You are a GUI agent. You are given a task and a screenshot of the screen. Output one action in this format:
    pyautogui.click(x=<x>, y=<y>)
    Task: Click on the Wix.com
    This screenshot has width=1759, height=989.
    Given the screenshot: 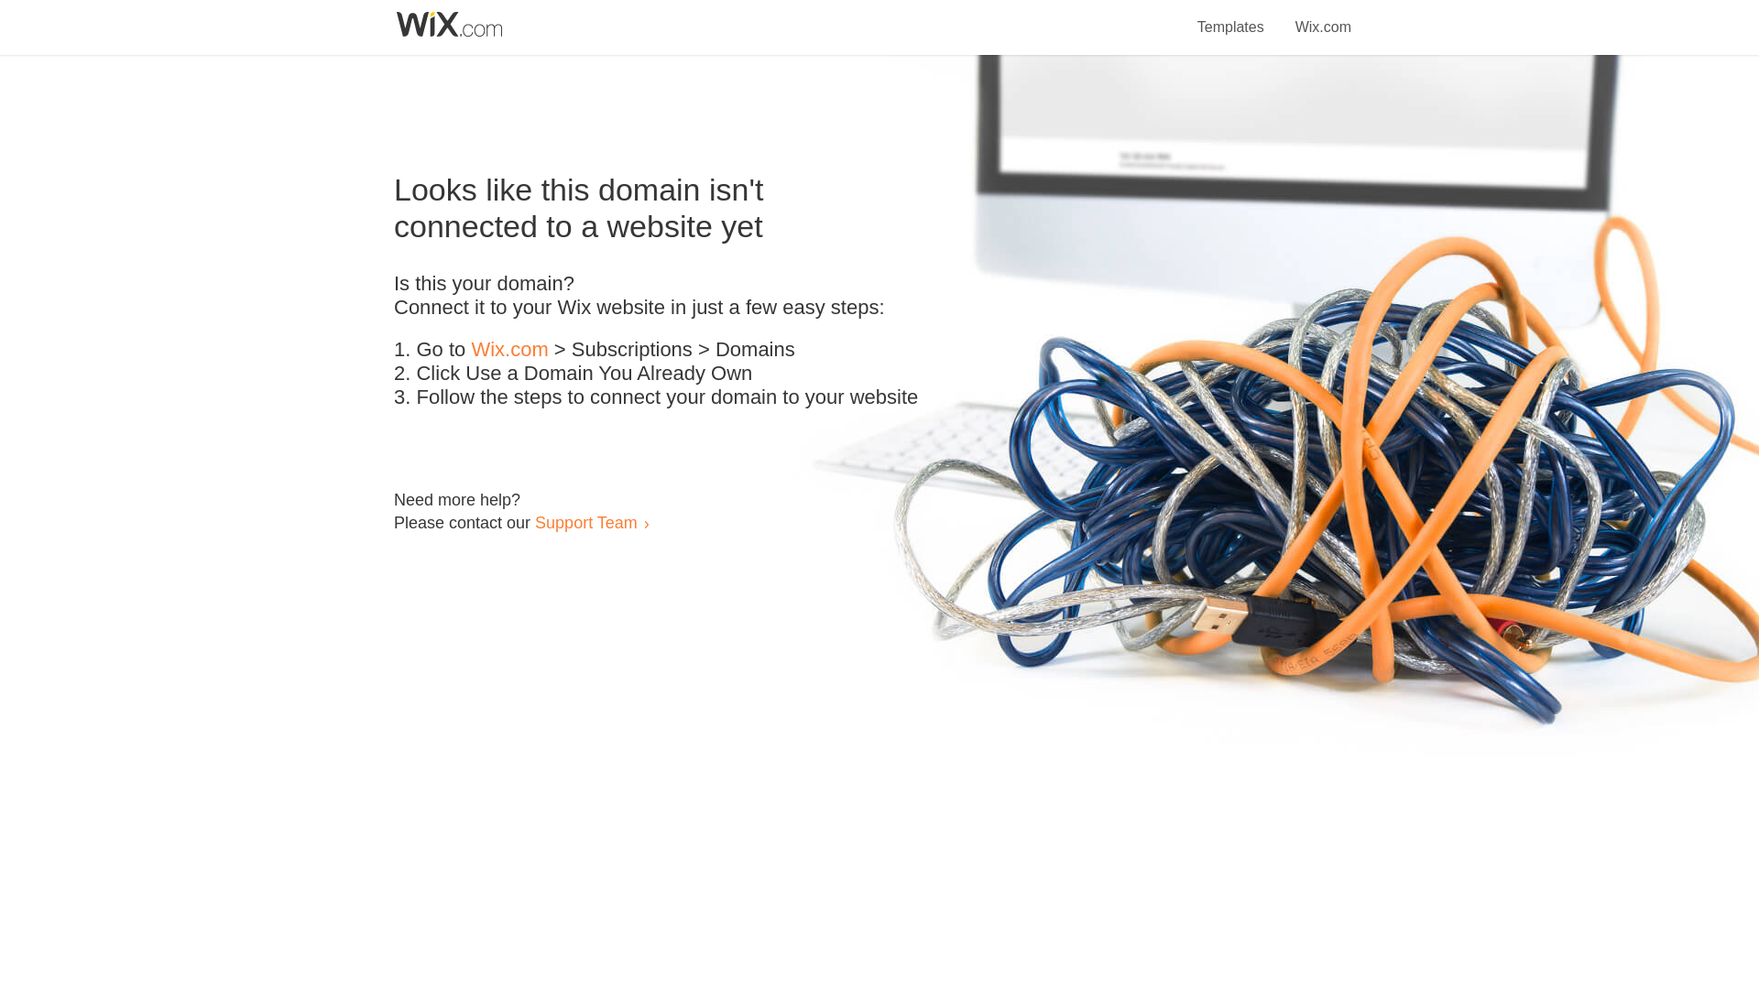 What is the action you would take?
    pyautogui.click(x=509, y=350)
    